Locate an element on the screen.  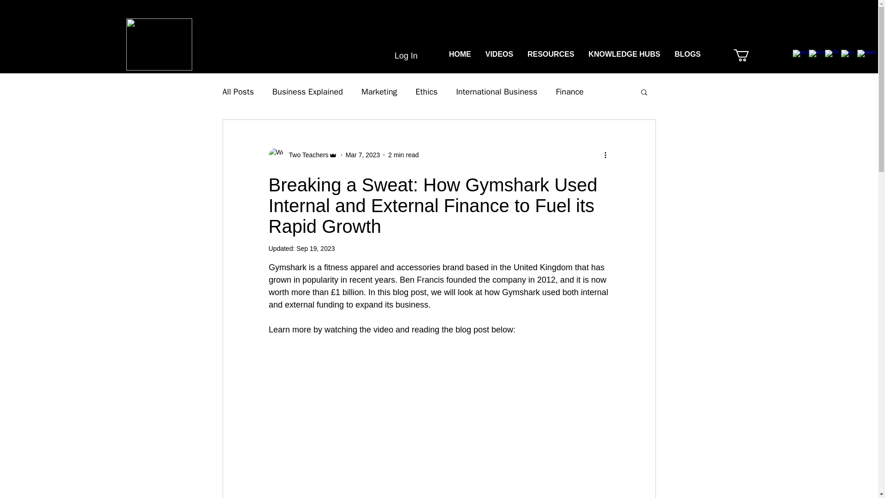
Sep 19, 2023 is located at coordinates (315, 248).